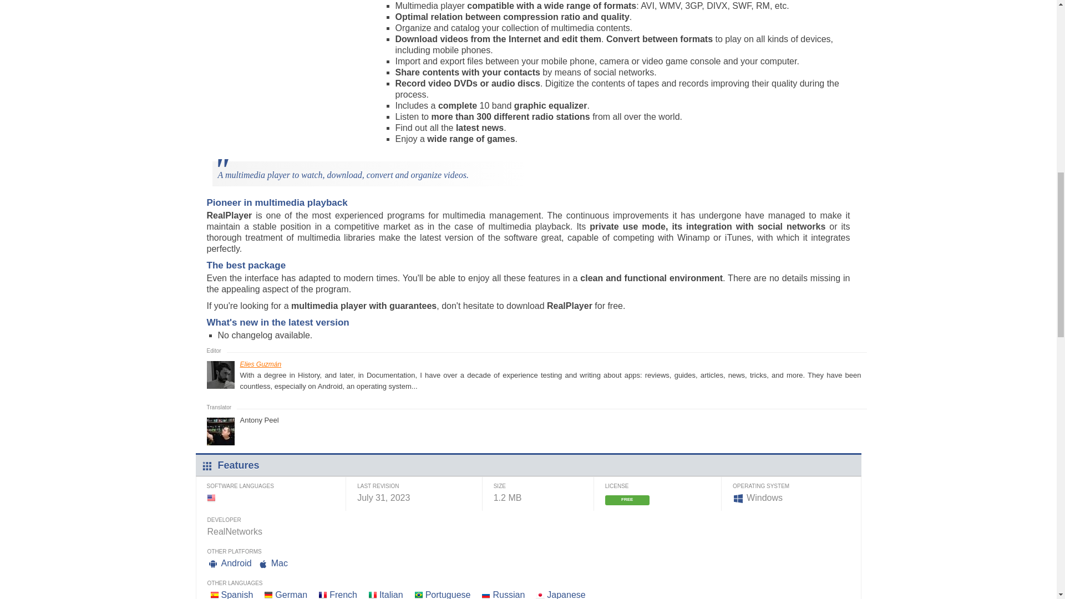  Describe the element at coordinates (291, 595) in the screenshot. I see `German` at that location.